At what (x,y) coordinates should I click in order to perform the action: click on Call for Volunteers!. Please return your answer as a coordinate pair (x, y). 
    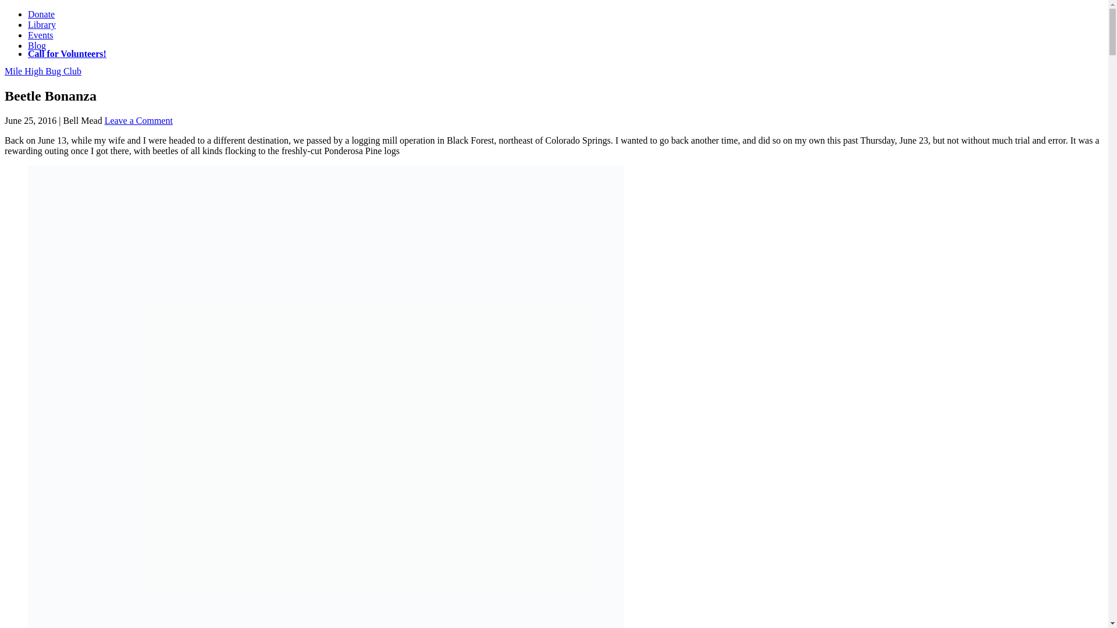
    Looking at the image, I should click on (67, 53).